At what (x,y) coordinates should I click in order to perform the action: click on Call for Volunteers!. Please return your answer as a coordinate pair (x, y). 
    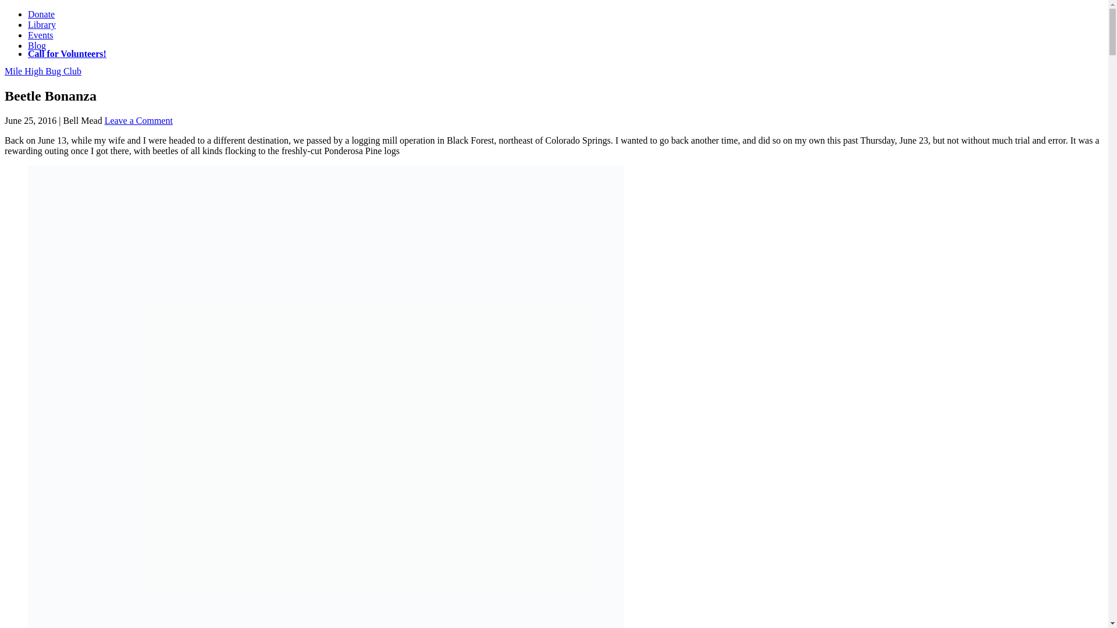
    Looking at the image, I should click on (67, 53).